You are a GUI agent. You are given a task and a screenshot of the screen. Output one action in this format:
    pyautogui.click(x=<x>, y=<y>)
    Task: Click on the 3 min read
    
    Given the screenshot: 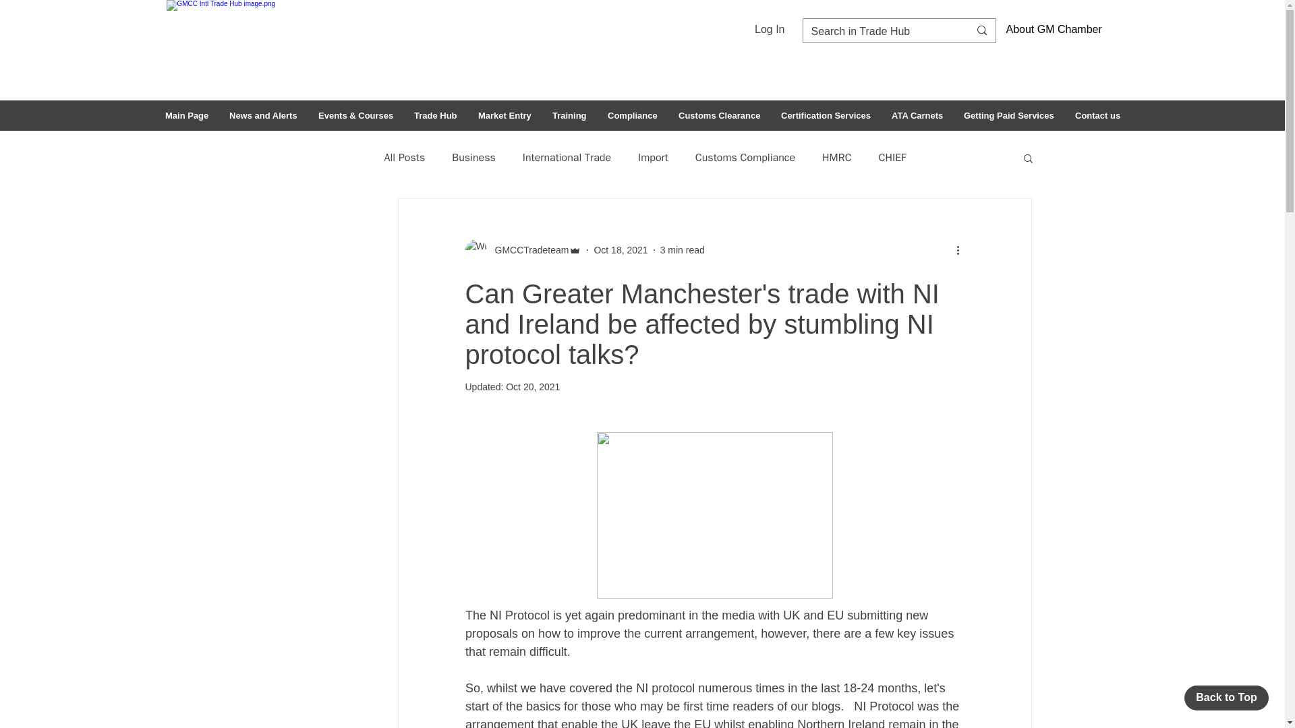 What is the action you would take?
    pyautogui.click(x=683, y=249)
    